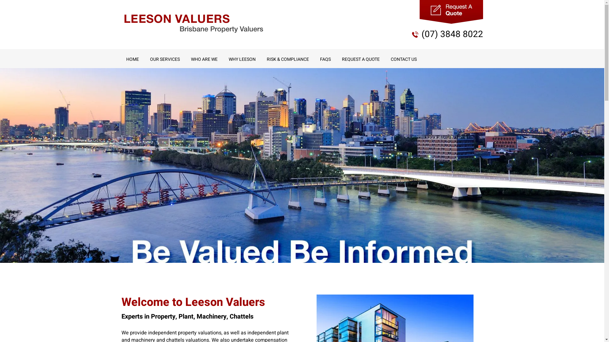 This screenshot has height=342, width=609. Describe the element at coordinates (325, 60) in the screenshot. I see `FAQS` at that location.